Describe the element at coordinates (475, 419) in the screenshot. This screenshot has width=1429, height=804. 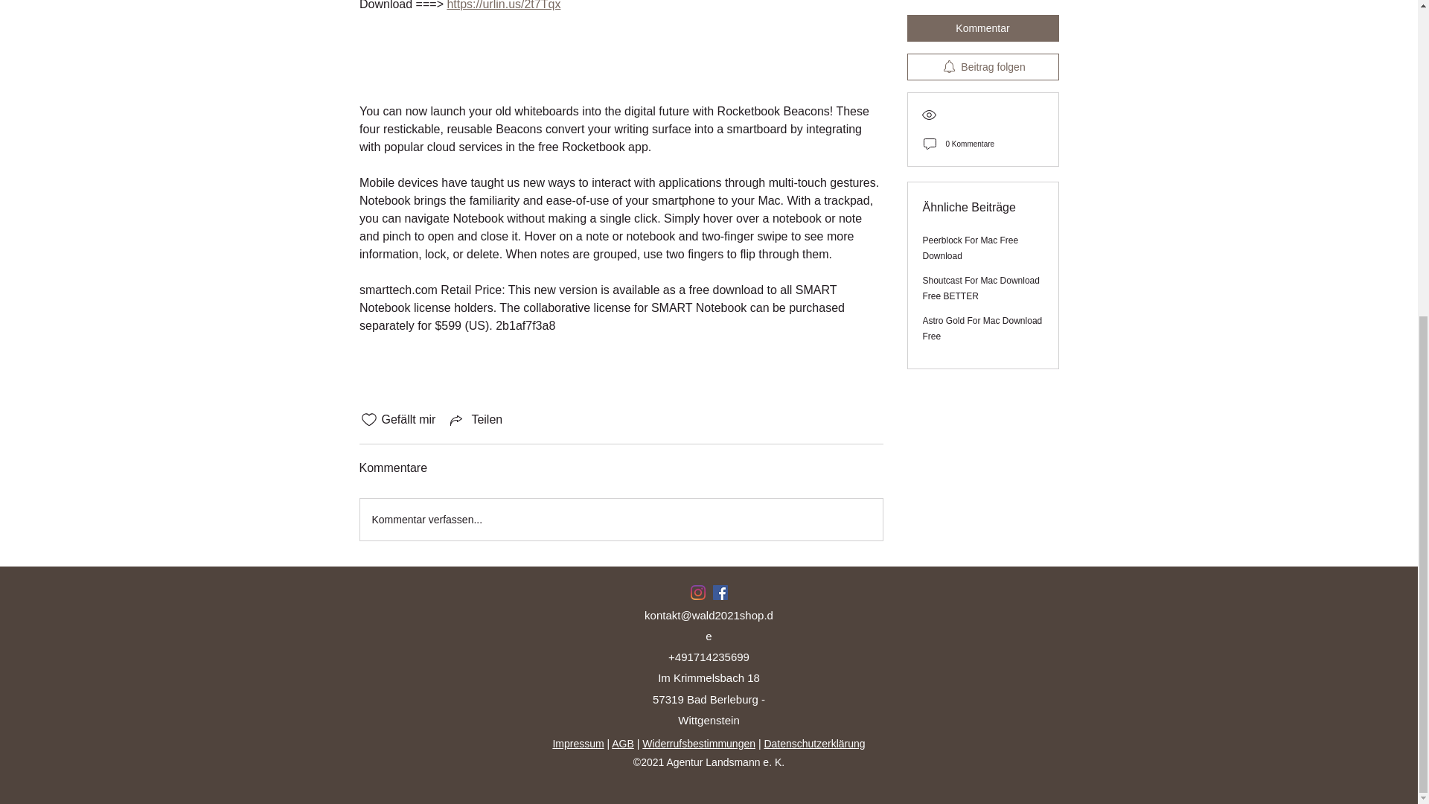
I see `Teilen` at that location.